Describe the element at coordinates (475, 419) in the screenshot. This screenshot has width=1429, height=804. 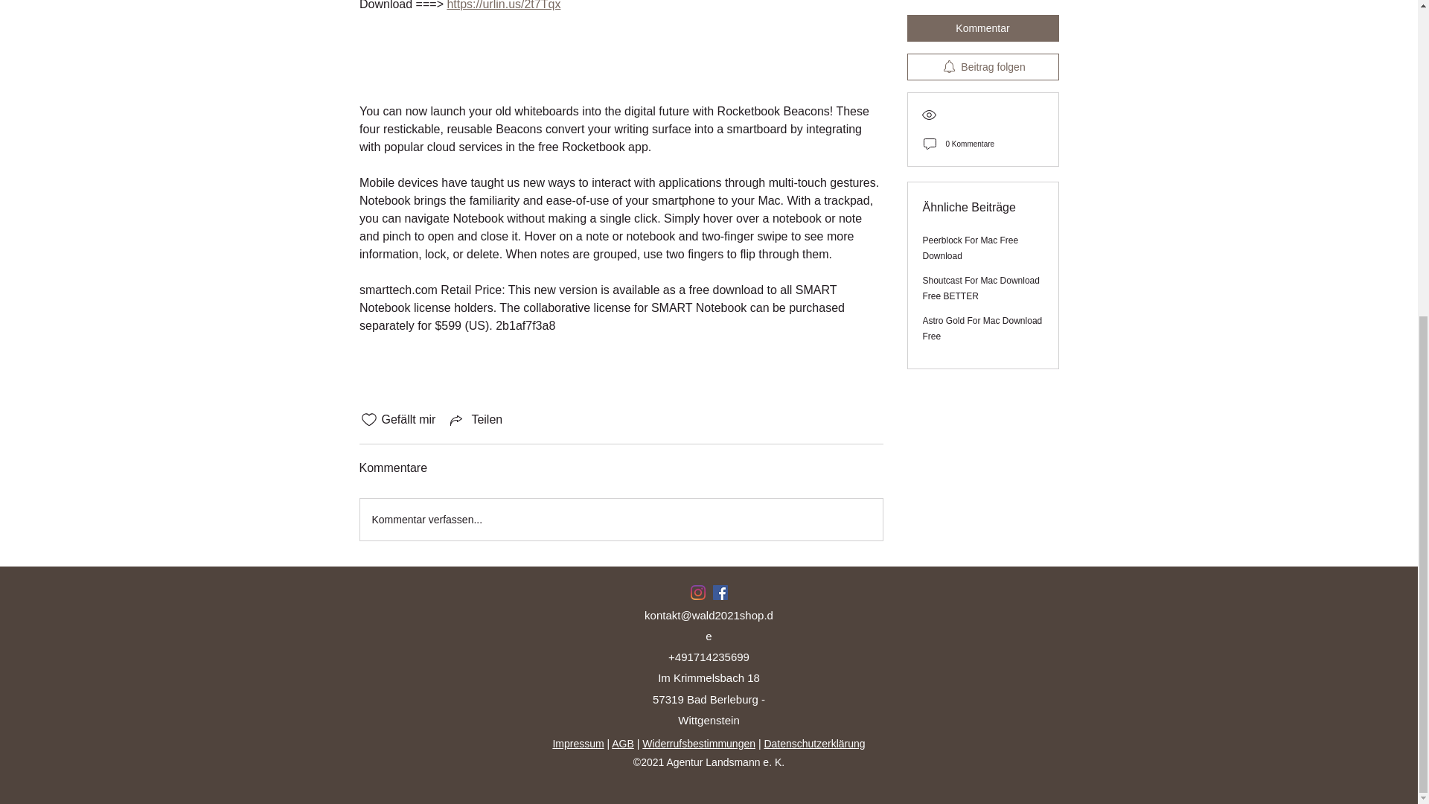
I see `Teilen` at that location.